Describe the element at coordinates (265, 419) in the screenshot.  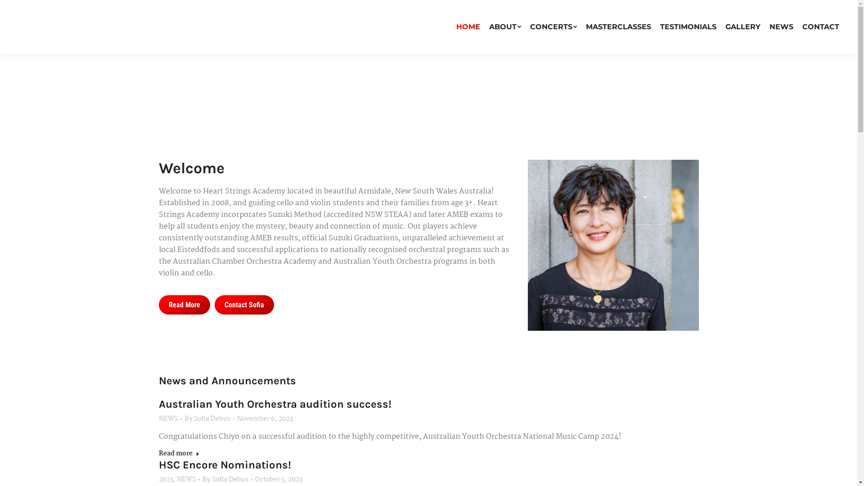
I see `November 6, 2023` at that location.